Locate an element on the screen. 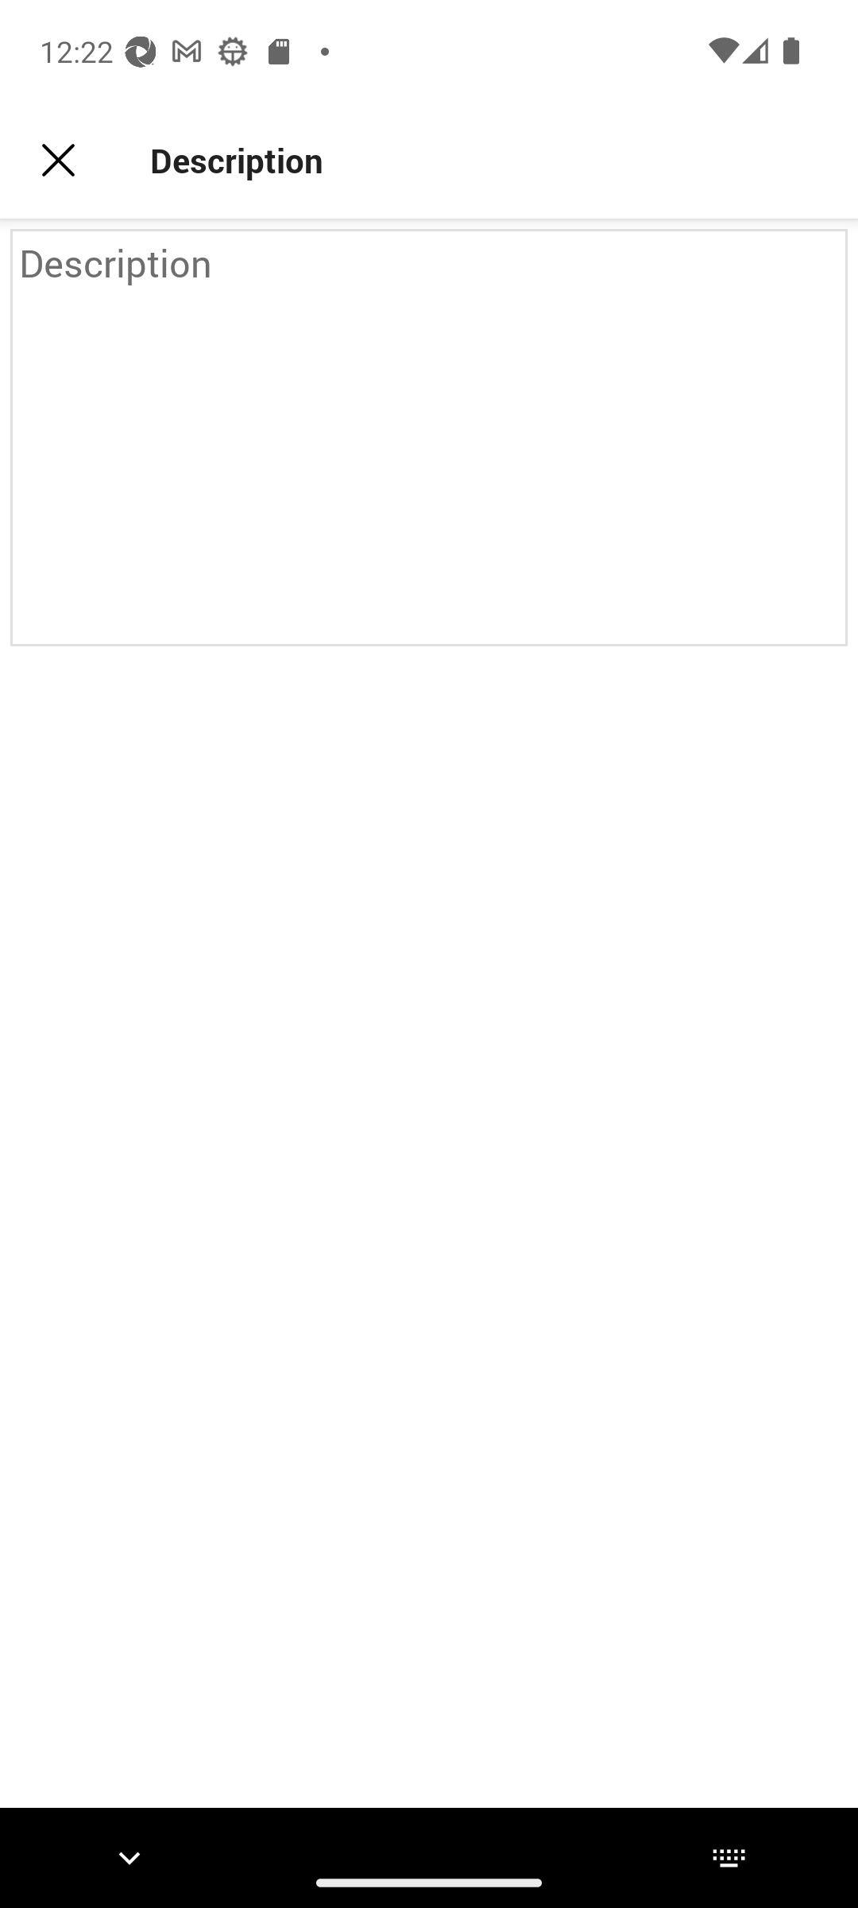 The image size is (858, 1908). Back is located at coordinates (58, 161).